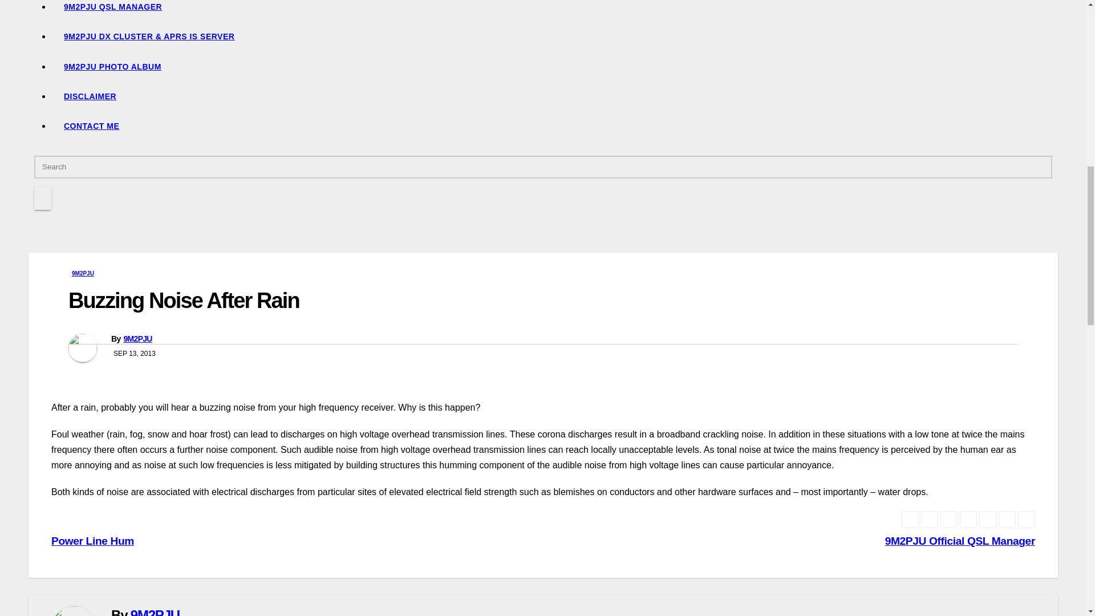 The image size is (1095, 616). Describe the element at coordinates (184, 300) in the screenshot. I see `Buzzing Noise After Rain` at that location.